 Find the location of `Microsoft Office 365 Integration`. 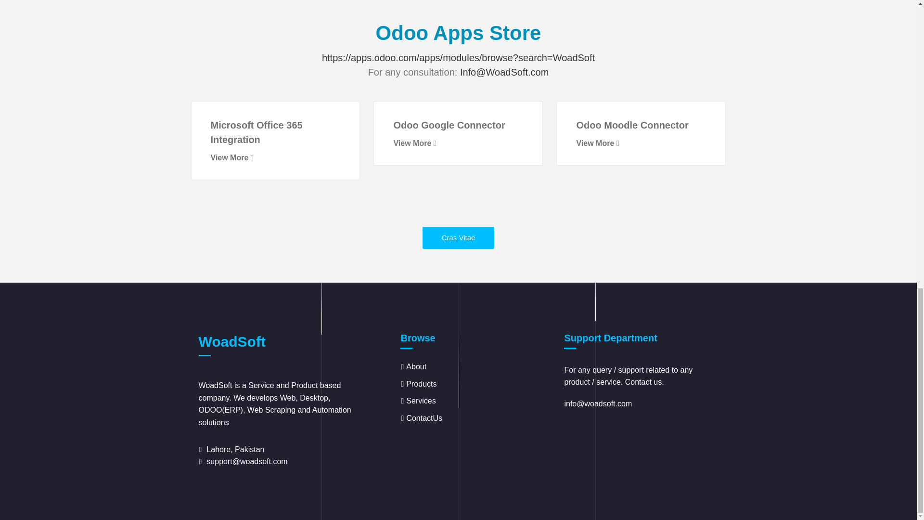

Microsoft Office 365 Integration is located at coordinates (257, 132).